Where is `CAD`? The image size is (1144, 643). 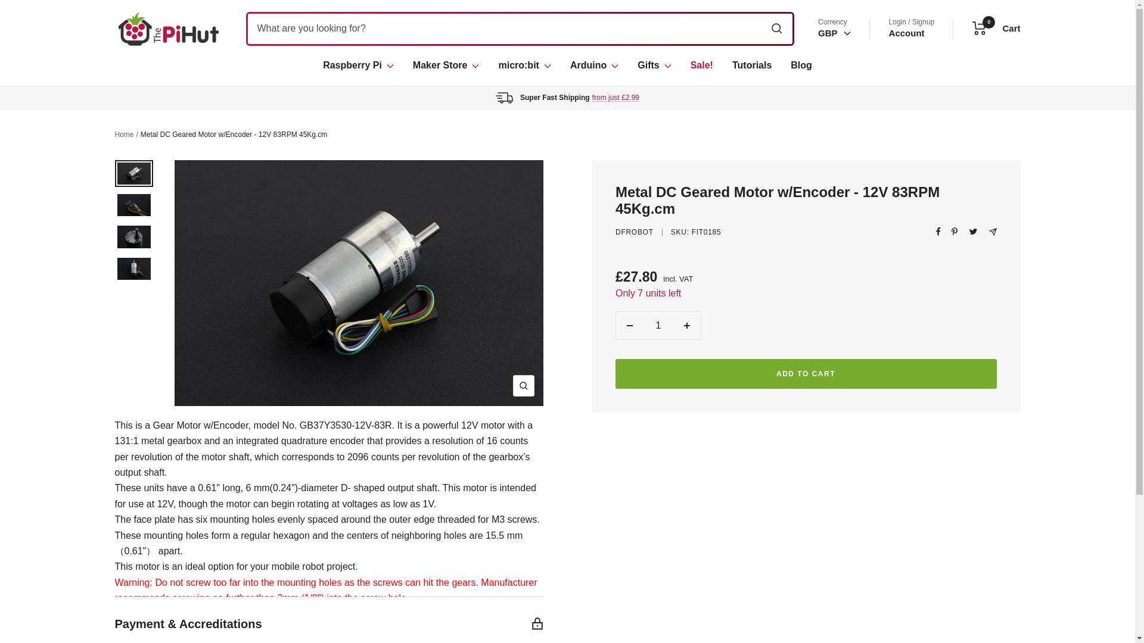 CAD is located at coordinates (616, 97).